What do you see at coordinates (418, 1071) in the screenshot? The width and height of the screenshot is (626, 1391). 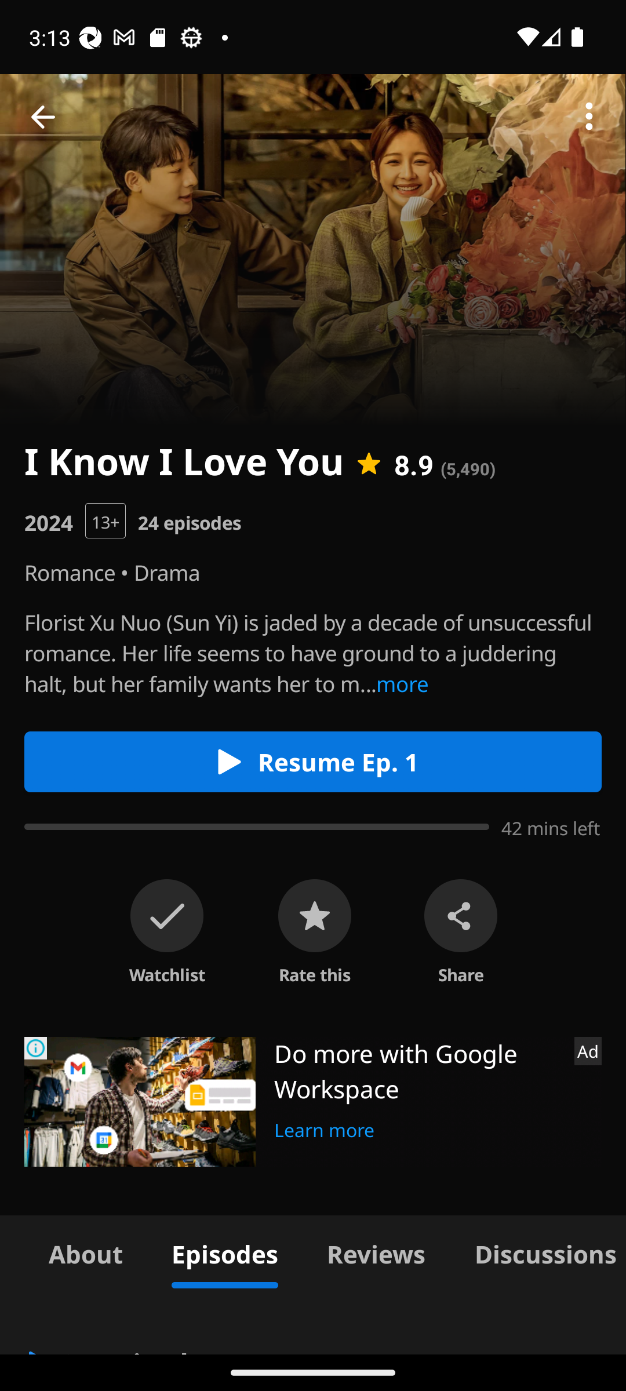 I see `Do more with Google Workspace` at bounding box center [418, 1071].